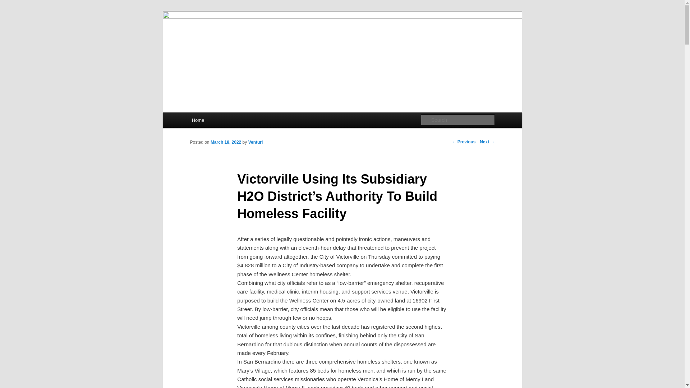 The width and height of the screenshot is (690, 388). Describe the element at coordinates (198, 120) in the screenshot. I see `Home` at that location.